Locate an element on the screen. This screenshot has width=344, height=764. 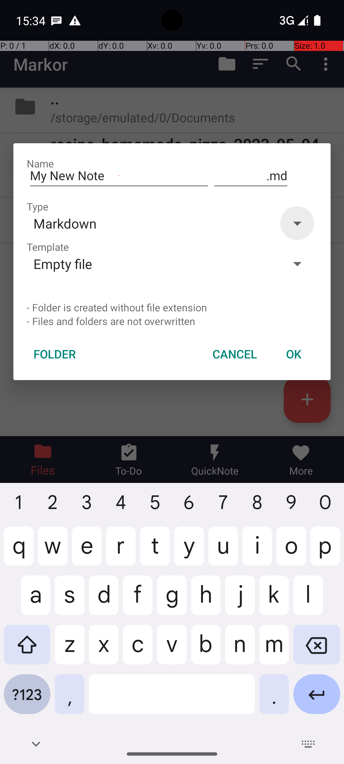
Template is located at coordinates (48, 247).